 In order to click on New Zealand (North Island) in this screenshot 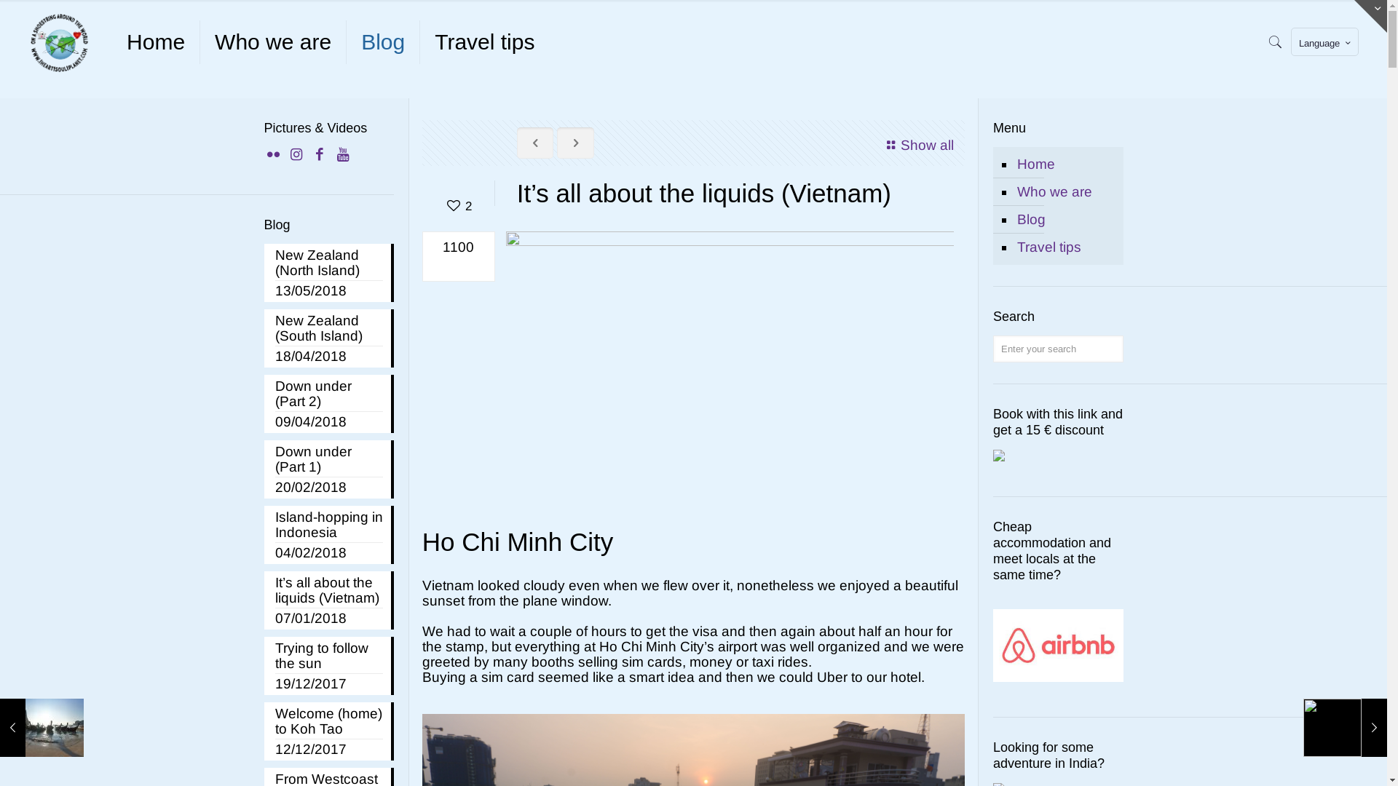, I will do `click(329, 264)`.